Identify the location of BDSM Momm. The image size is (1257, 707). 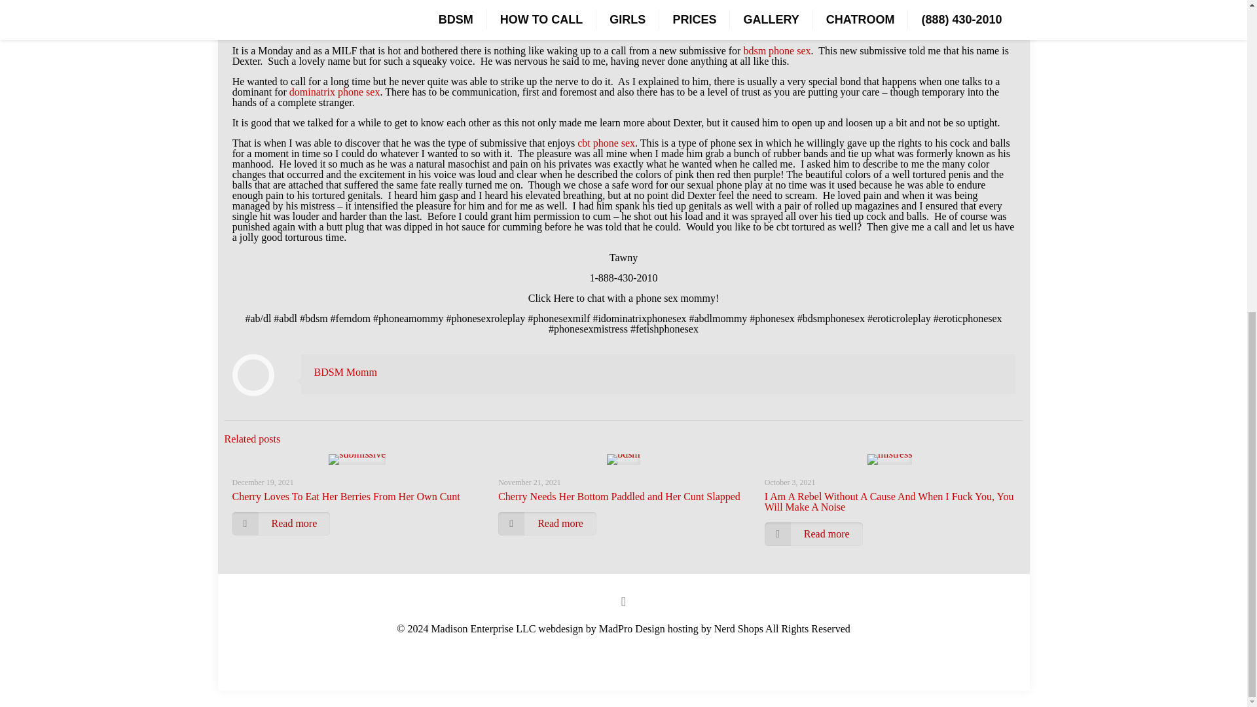
(346, 372).